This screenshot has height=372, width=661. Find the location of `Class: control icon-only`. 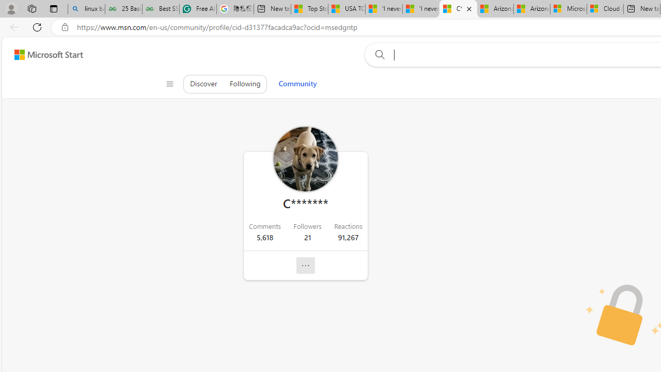

Class: control icon-only is located at coordinates (170, 84).